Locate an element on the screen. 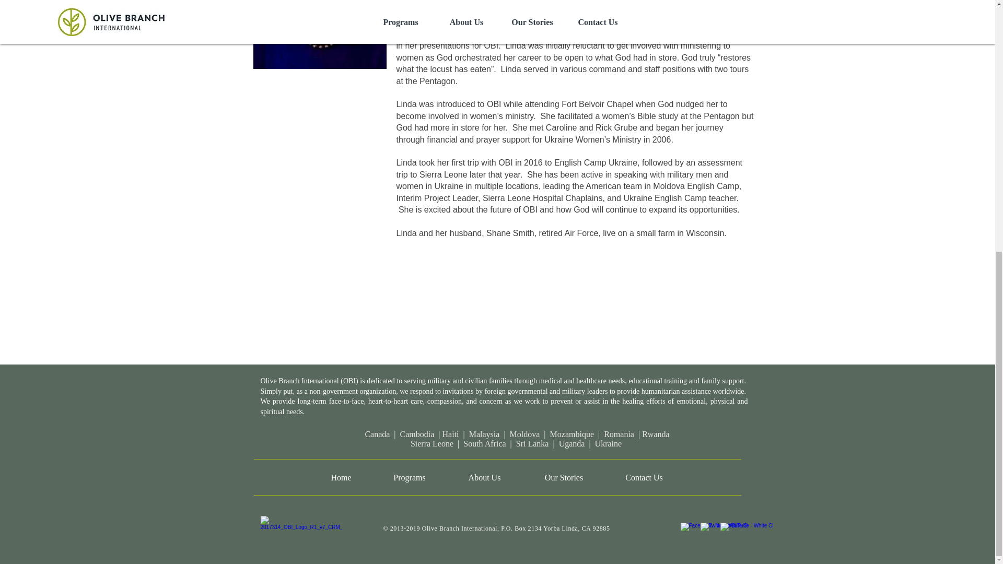 The width and height of the screenshot is (1003, 564). Programs is located at coordinates (409, 477).